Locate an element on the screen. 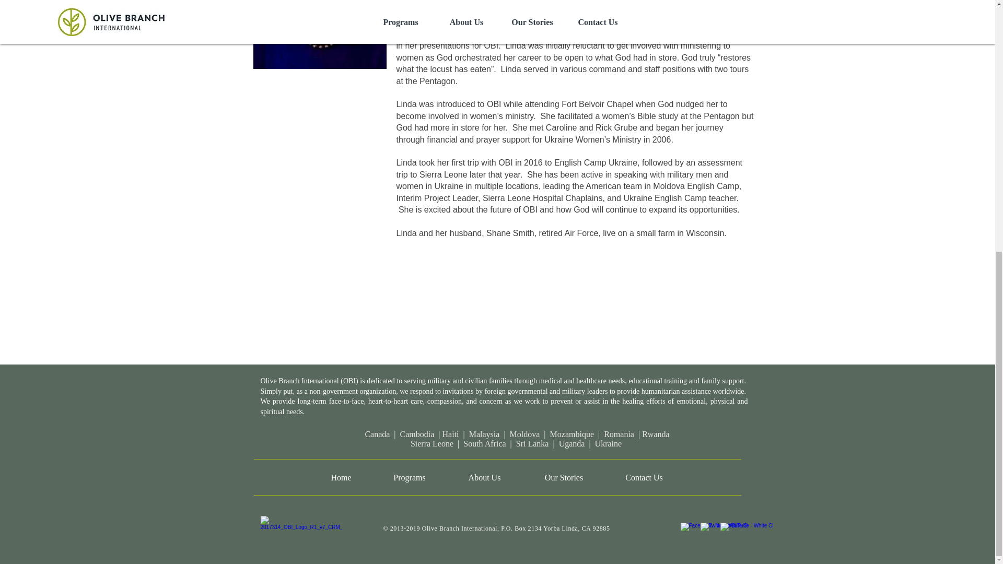 The width and height of the screenshot is (1003, 564). Programs is located at coordinates (409, 477).